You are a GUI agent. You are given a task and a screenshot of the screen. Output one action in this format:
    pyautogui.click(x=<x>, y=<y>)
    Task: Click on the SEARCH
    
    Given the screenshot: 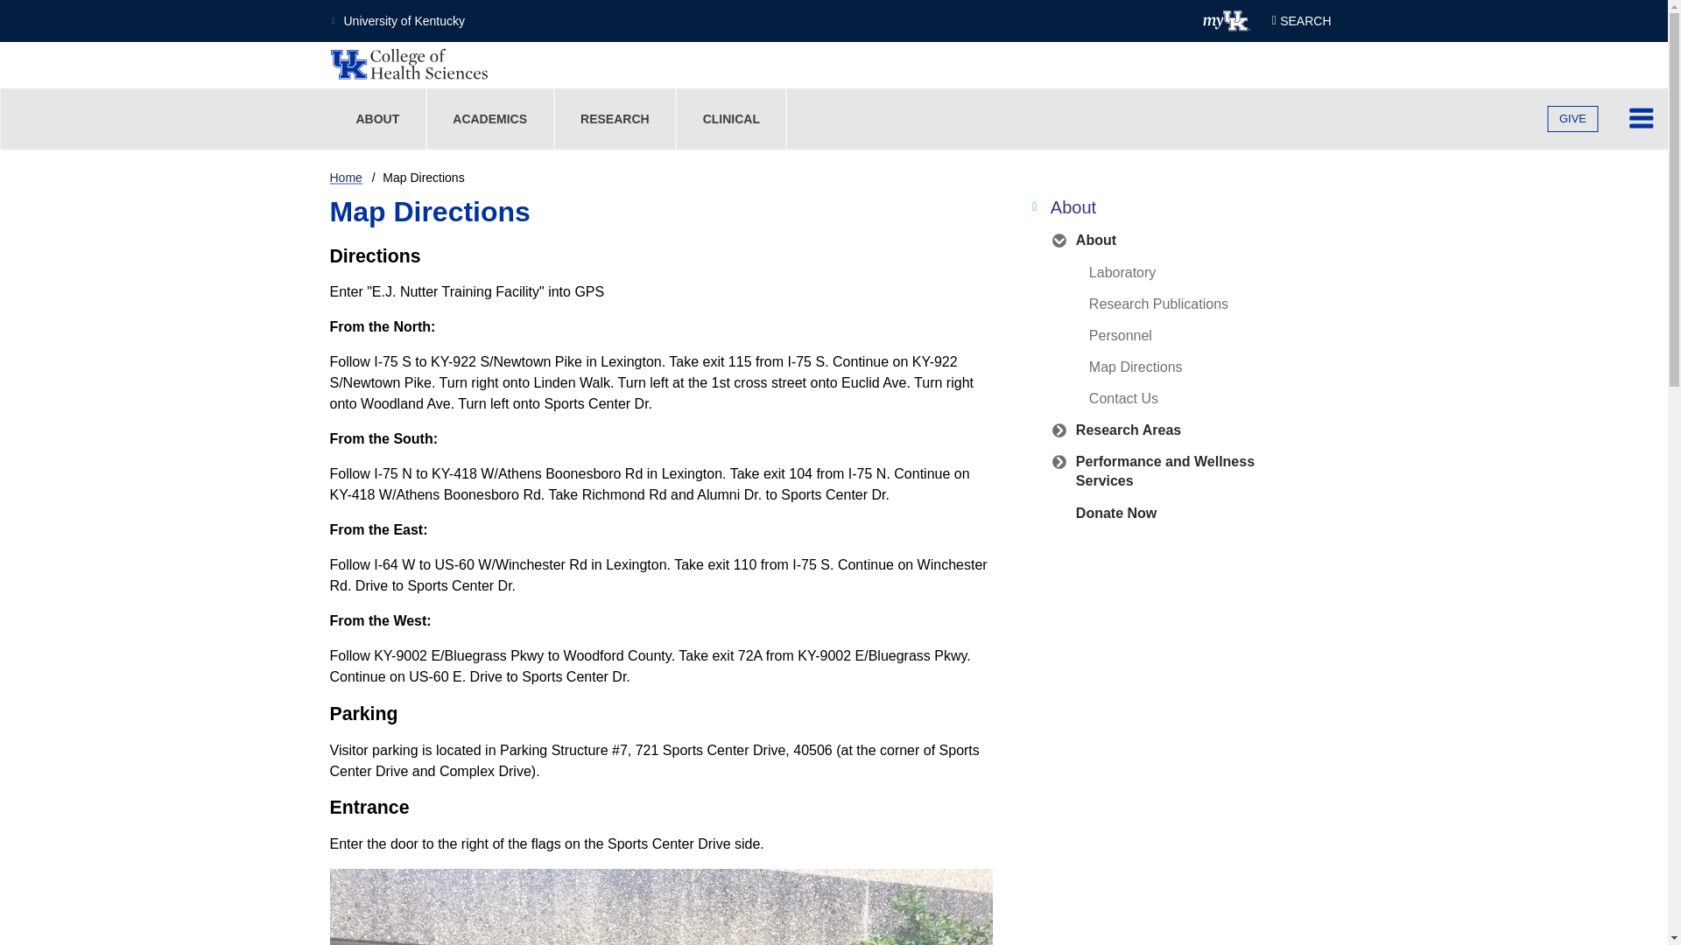 What is the action you would take?
    pyautogui.click(x=1301, y=20)
    